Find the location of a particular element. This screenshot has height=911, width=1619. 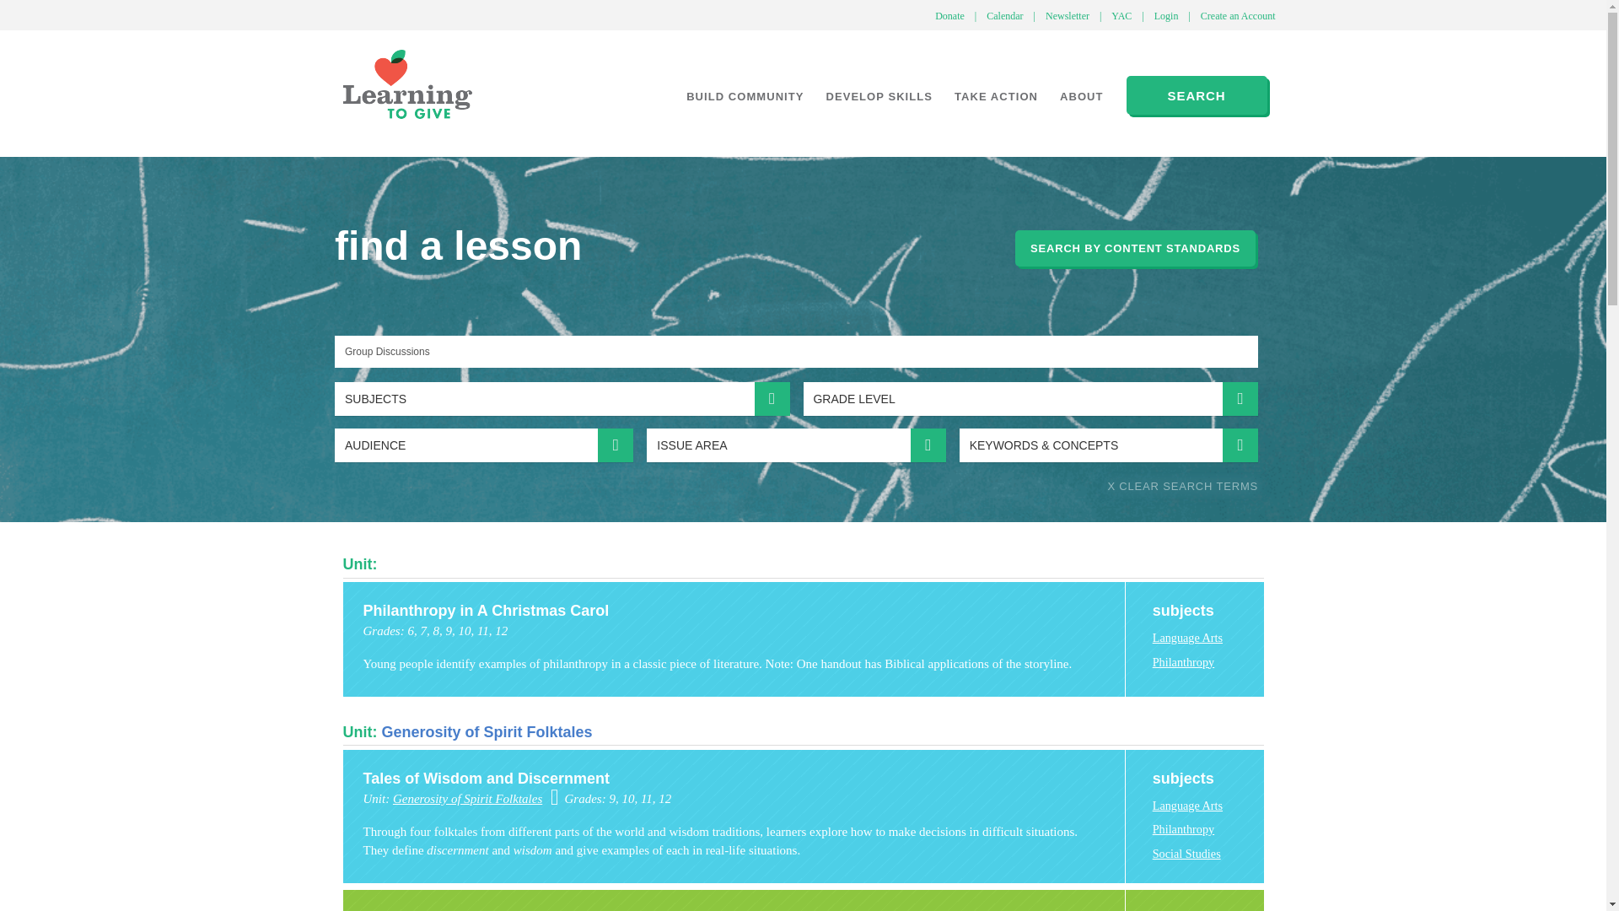

DEVELOP SKILLS is located at coordinates (879, 96).